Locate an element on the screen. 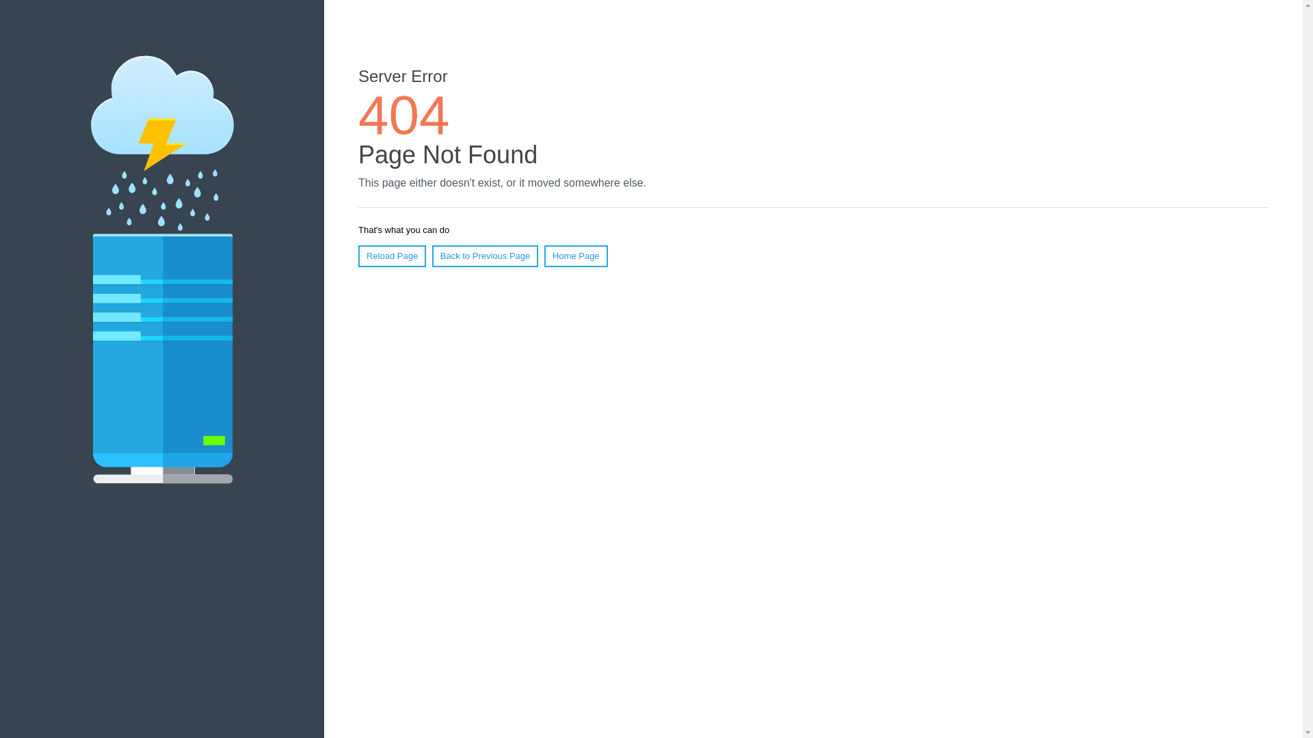  Home Page is located at coordinates (576, 256).